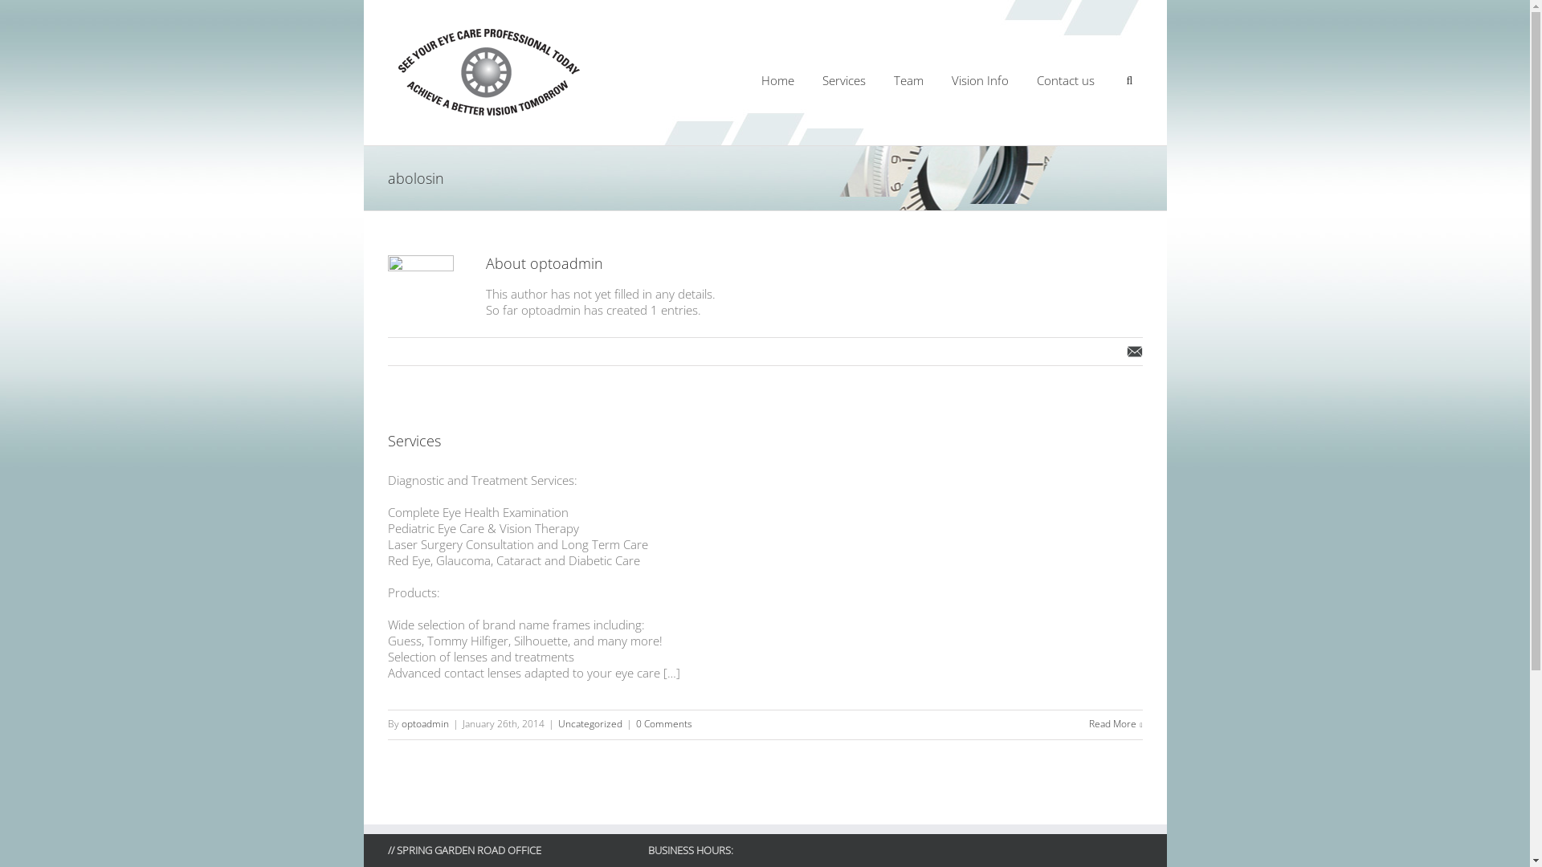  Describe the element at coordinates (1116, 724) in the screenshot. I see `Read More` at that location.